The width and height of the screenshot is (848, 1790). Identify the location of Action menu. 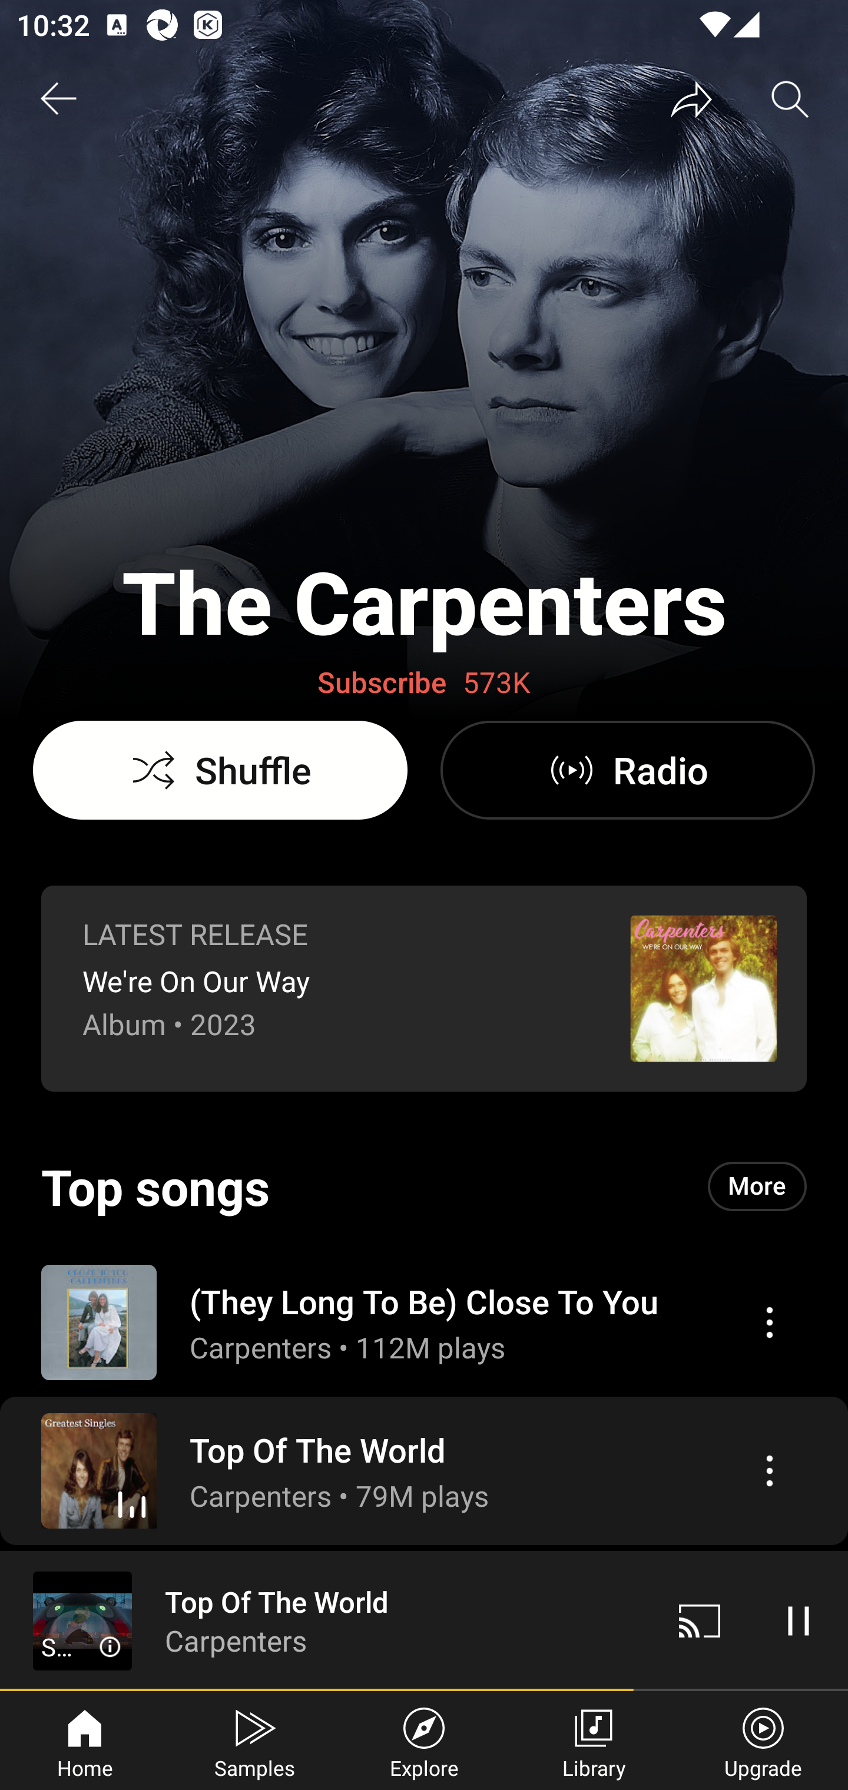
(769, 1470).